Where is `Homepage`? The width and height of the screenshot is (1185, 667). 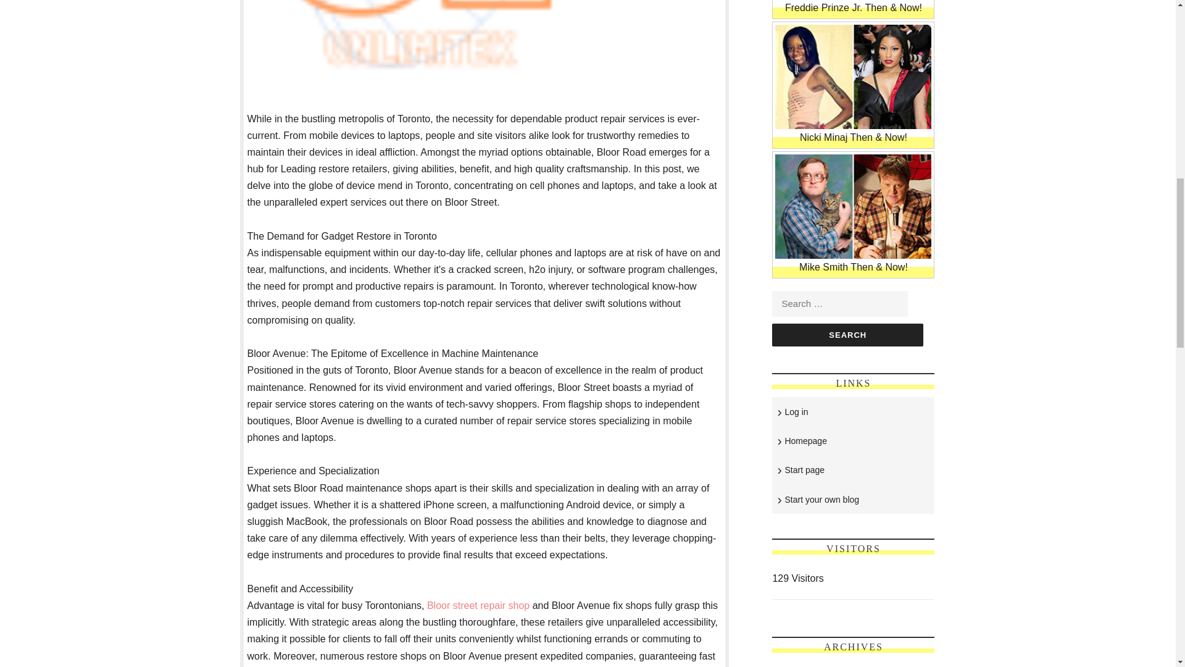 Homepage is located at coordinates (806, 441).